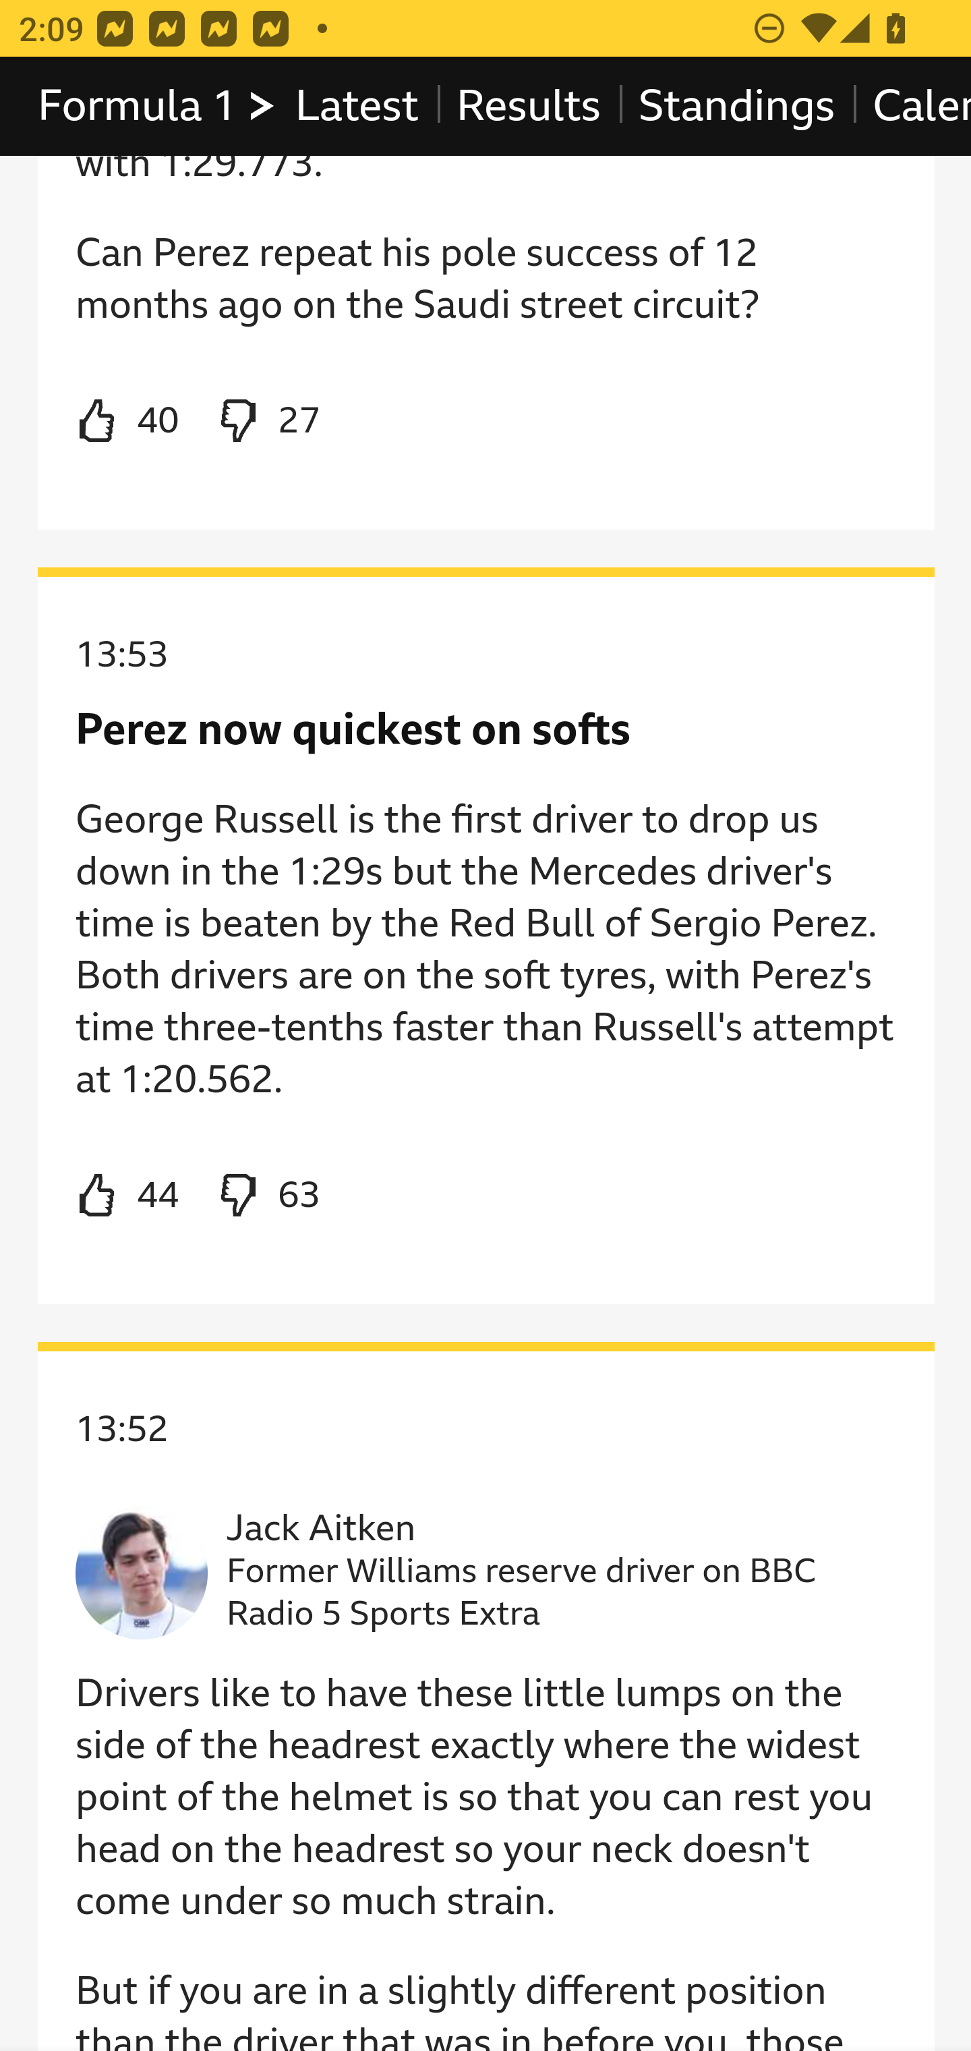 This screenshot has height=2051, width=971. Describe the element at coordinates (127, 424) in the screenshot. I see `Like` at that location.